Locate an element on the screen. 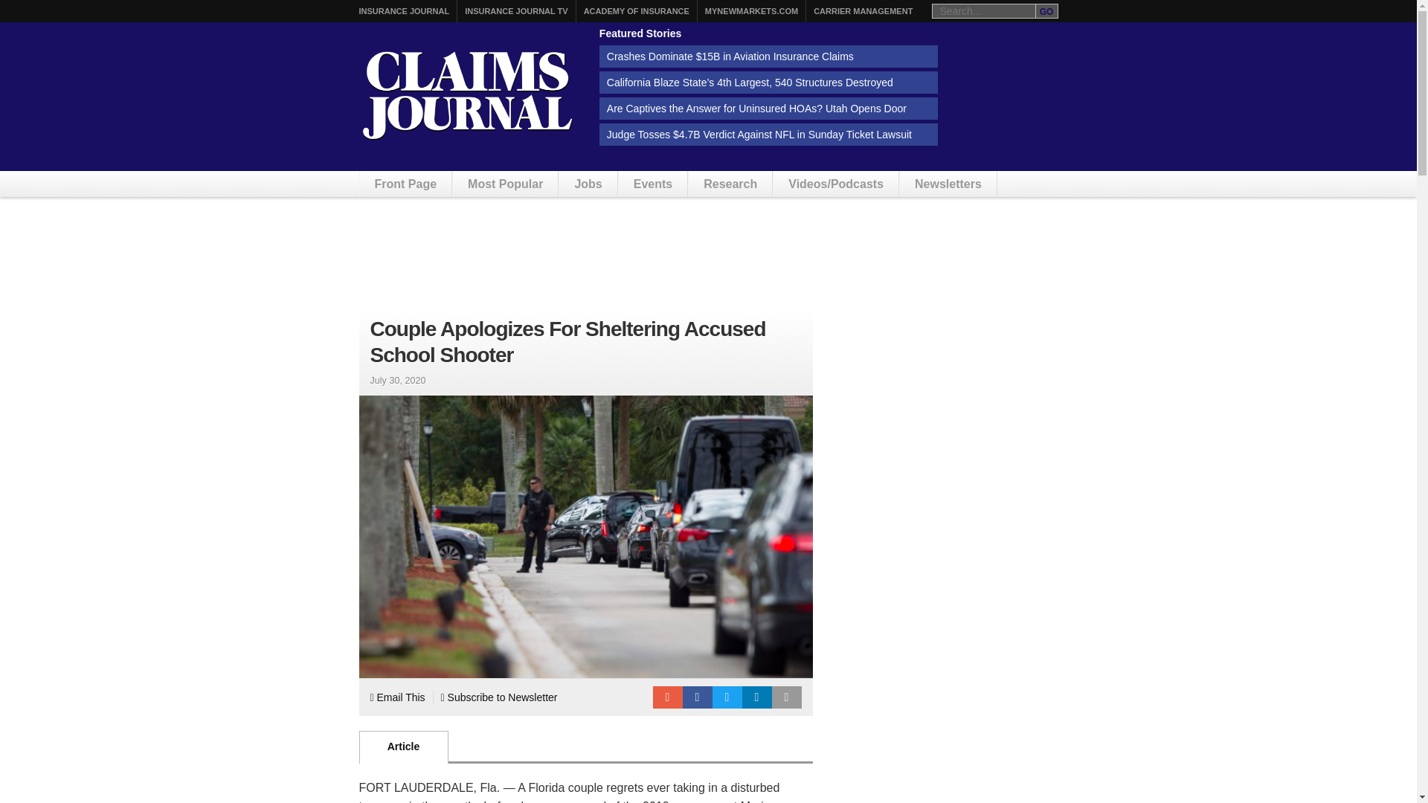 The image size is (1428, 803). Tweet is located at coordinates (727, 697).